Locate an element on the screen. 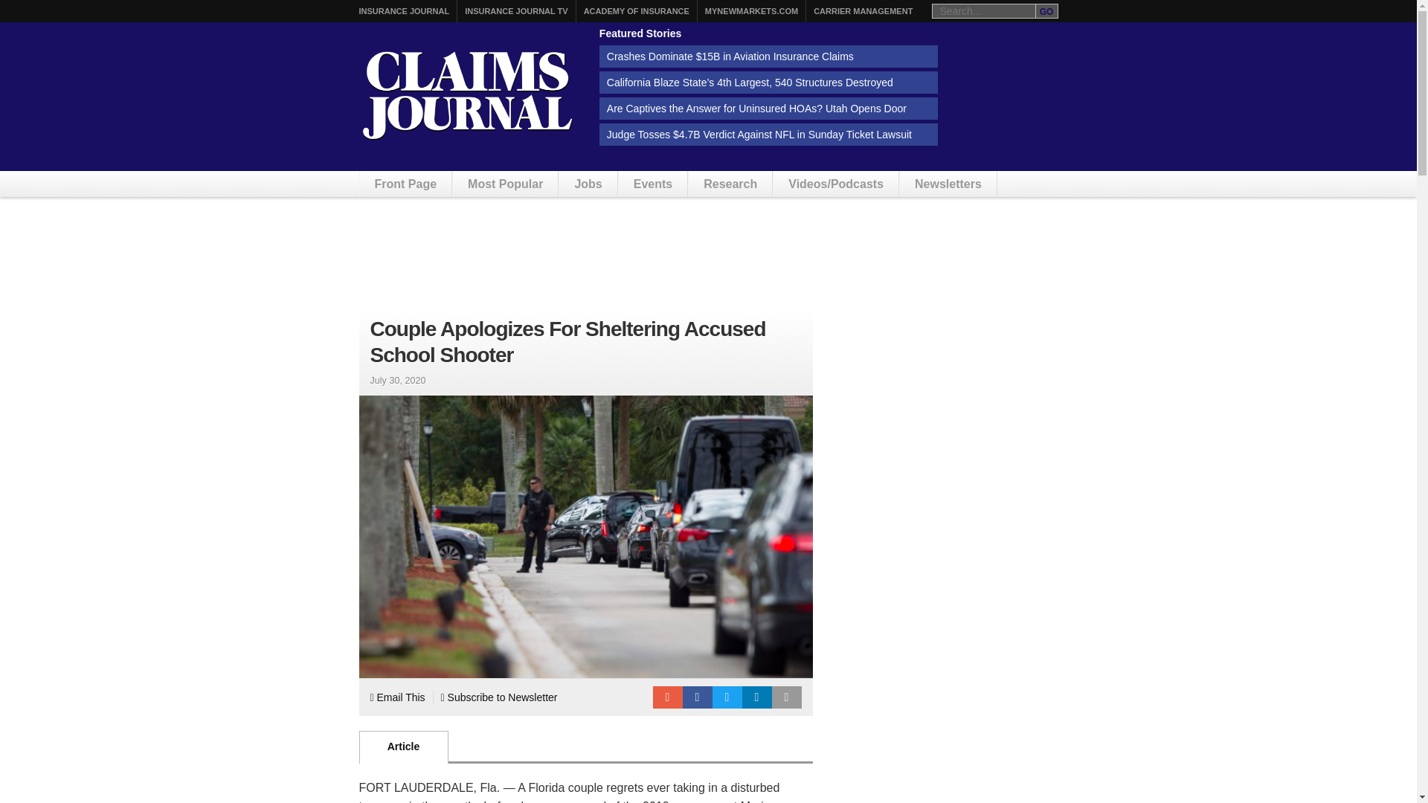 The image size is (1428, 803). Tweet is located at coordinates (727, 697).